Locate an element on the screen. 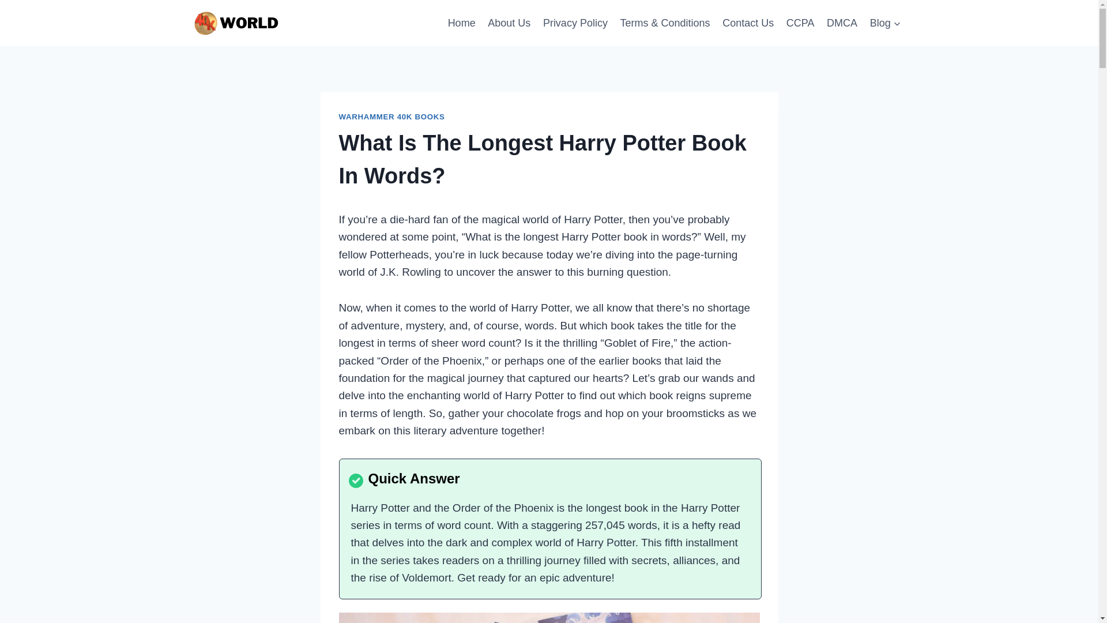  DMCA is located at coordinates (842, 23).